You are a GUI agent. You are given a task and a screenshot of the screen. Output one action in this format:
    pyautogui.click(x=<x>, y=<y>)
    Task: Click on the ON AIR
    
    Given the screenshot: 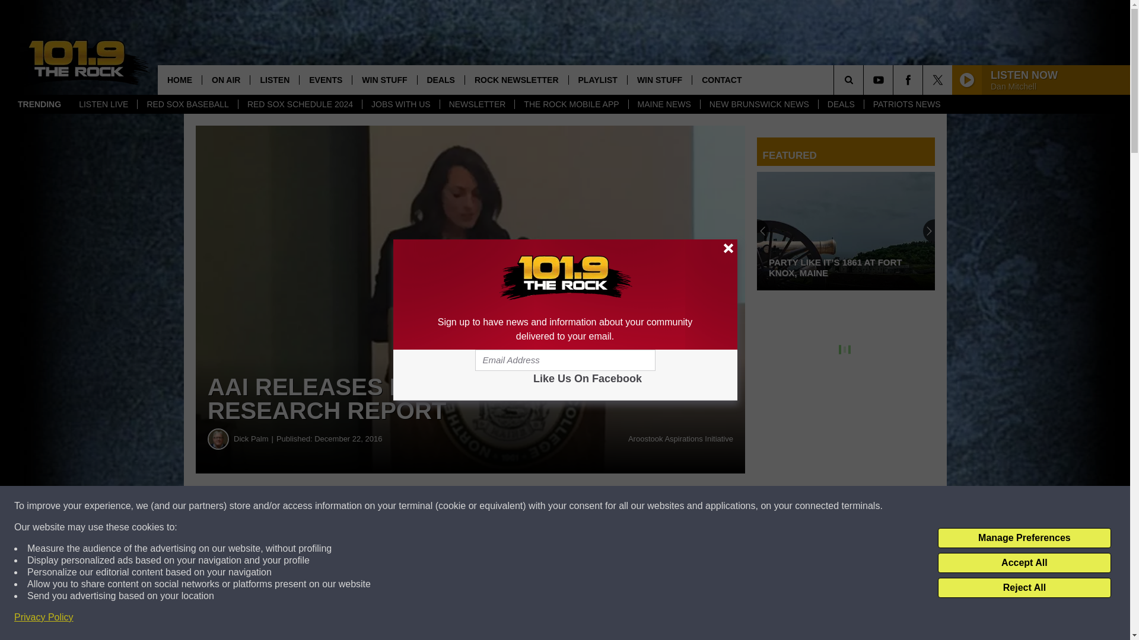 What is the action you would take?
    pyautogui.click(x=225, y=79)
    